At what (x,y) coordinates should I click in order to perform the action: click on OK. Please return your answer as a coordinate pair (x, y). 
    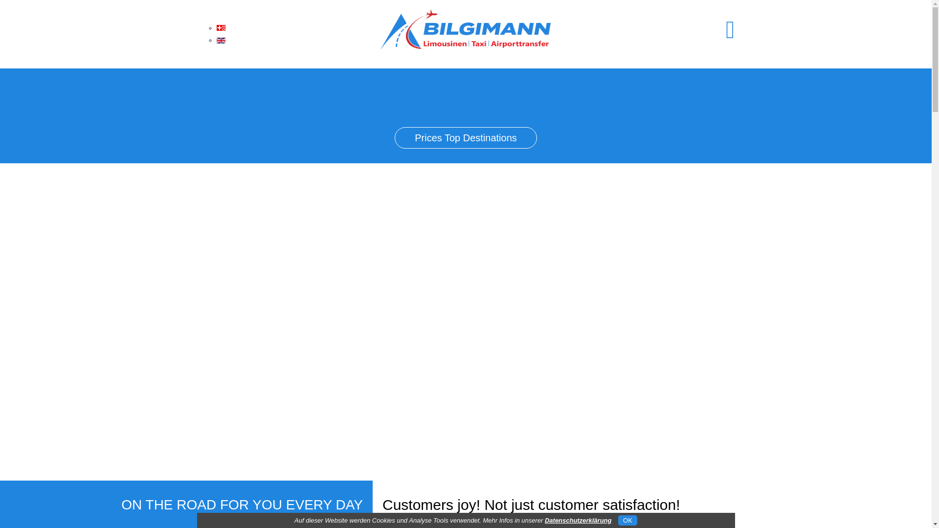
    Looking at the image, I should click on (628, 520).